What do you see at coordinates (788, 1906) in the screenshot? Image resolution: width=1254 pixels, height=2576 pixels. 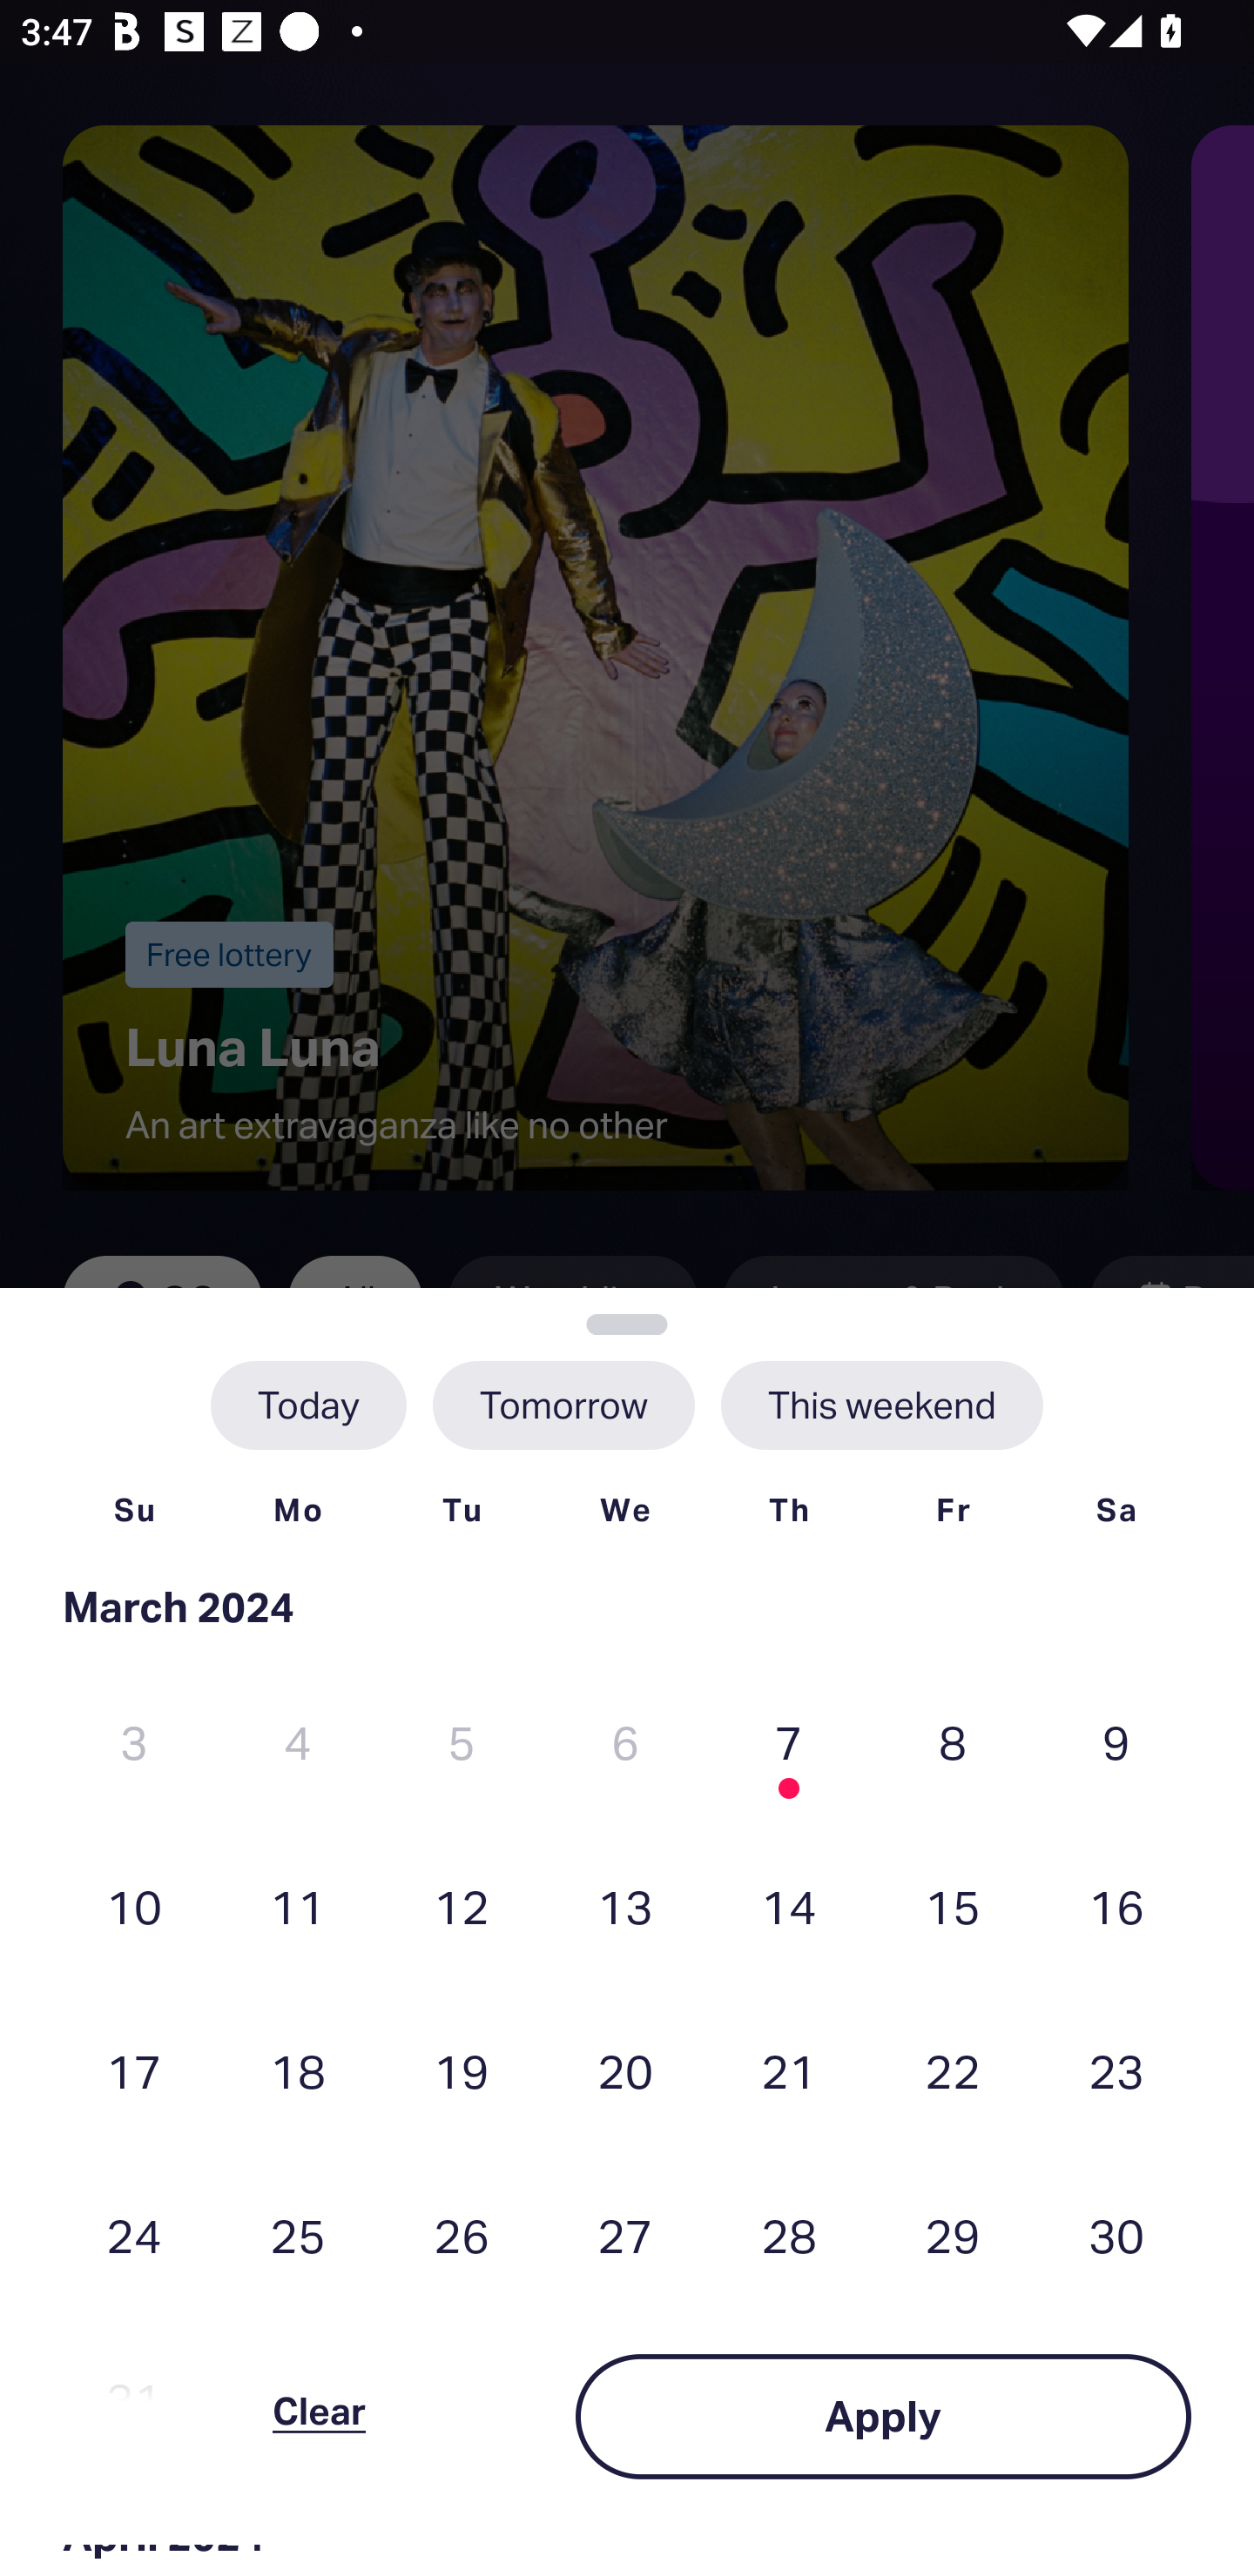 I see `14` at bounding box center [788, 1906].